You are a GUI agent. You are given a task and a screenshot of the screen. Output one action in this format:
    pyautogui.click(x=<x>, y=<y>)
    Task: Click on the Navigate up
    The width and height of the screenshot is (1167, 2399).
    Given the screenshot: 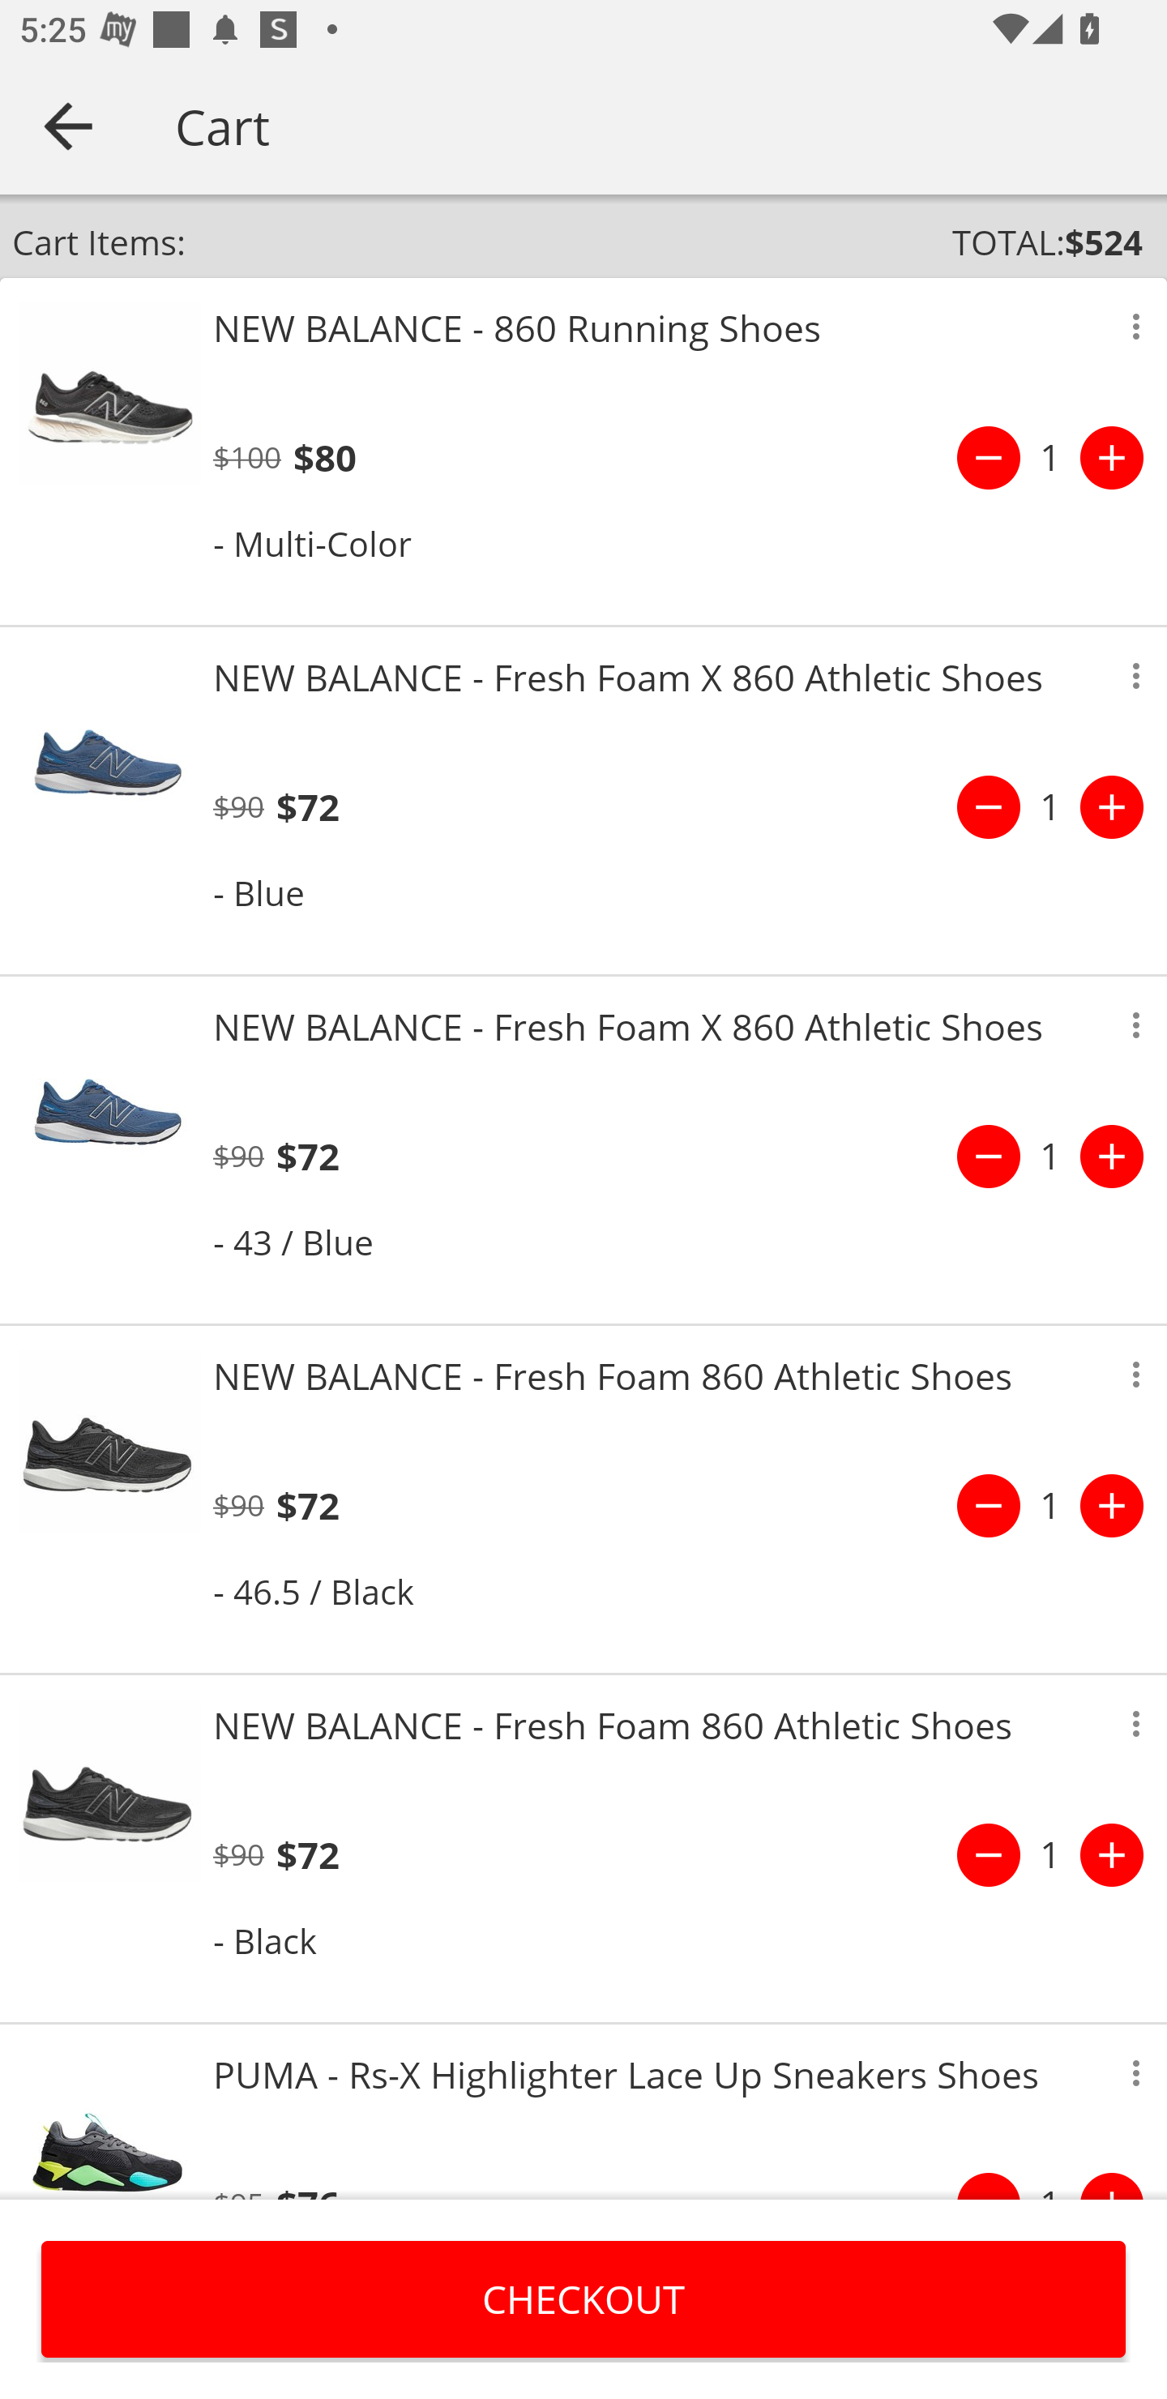 What is the action you would take?
    pyautogui.click(x=68, y=126)
    